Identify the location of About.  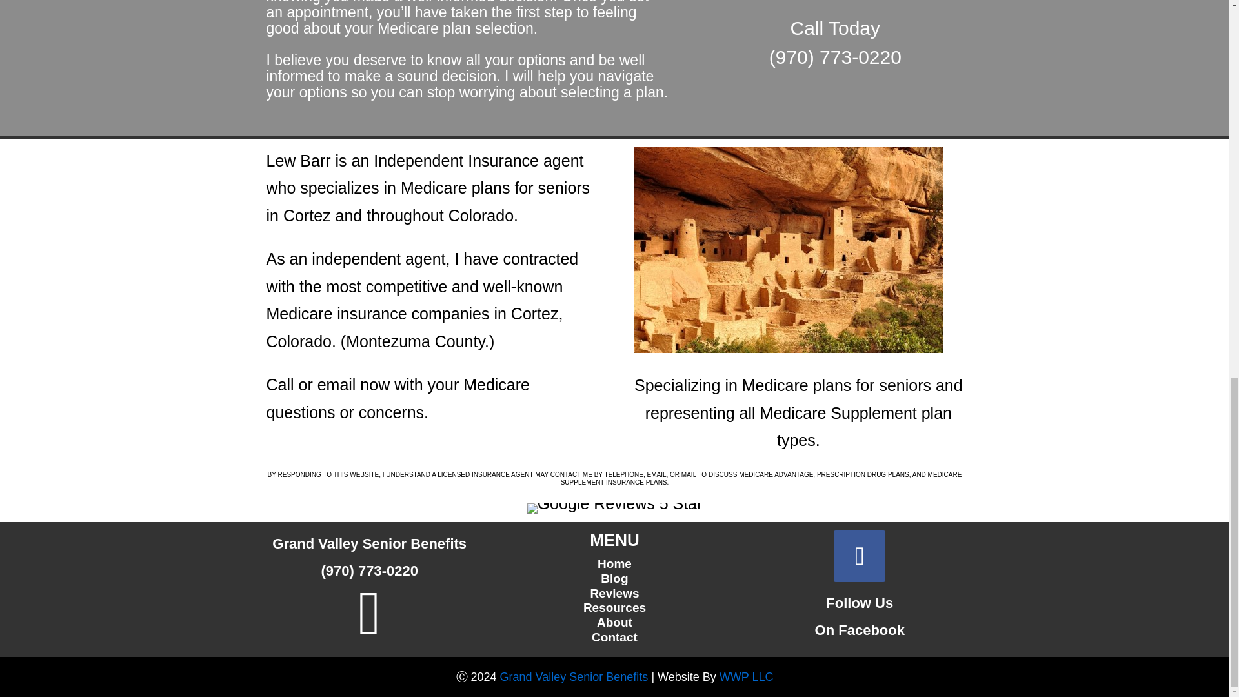
(614, 622).